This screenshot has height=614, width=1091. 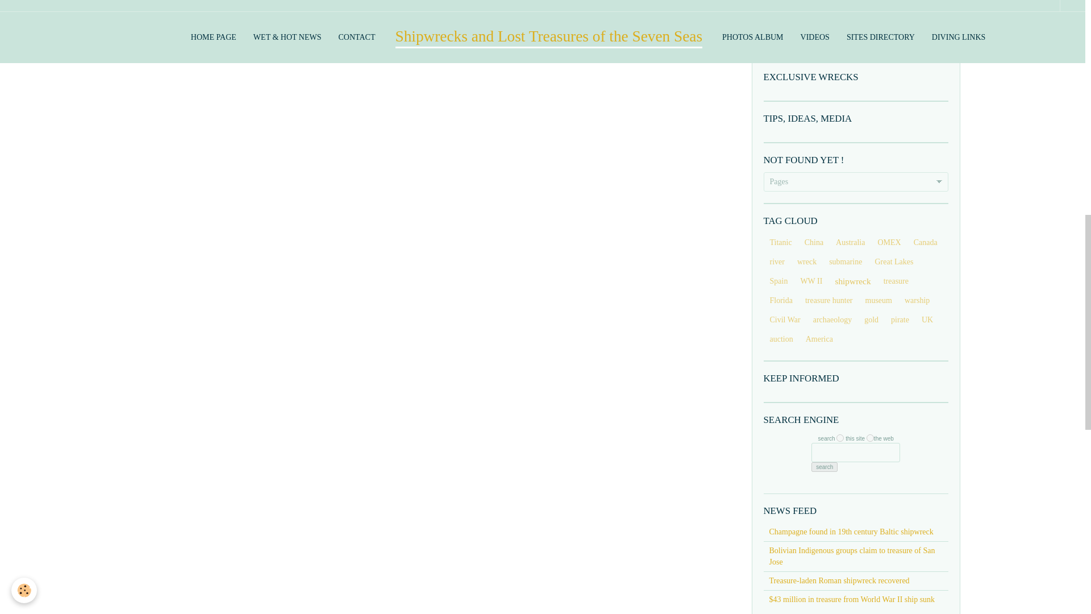 I want to click on s, so click(x=840, y=438).